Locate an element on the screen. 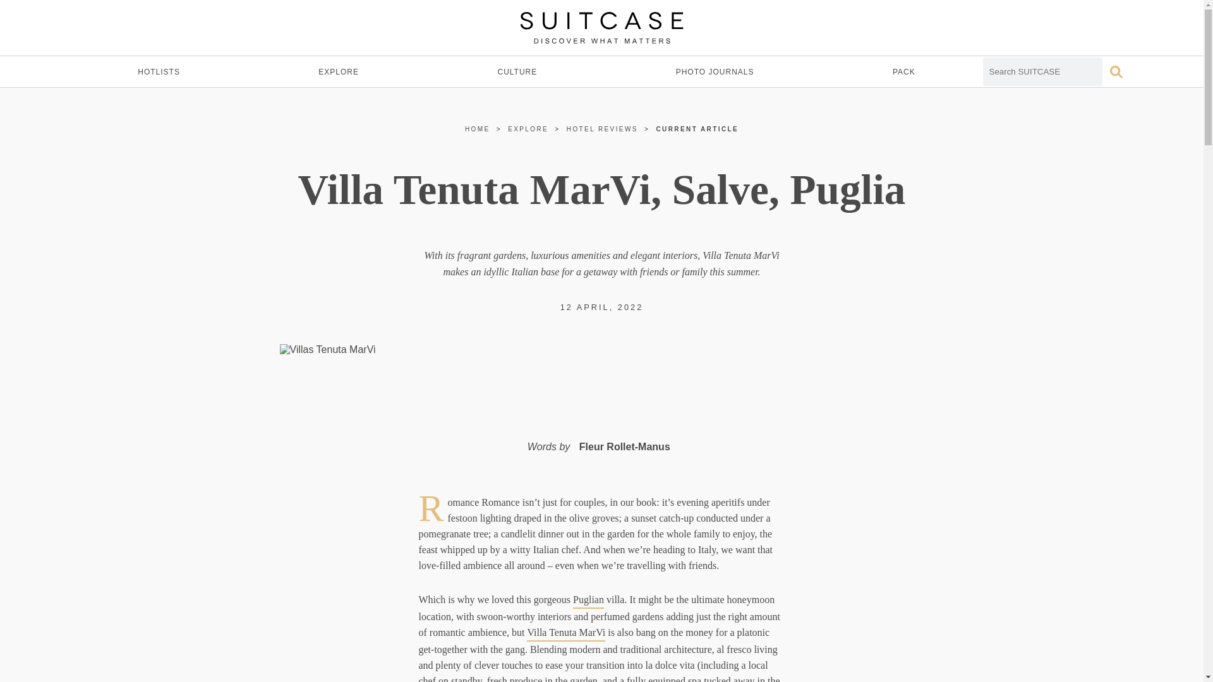  HOTEL REVIEWS is located at coordinates (601, 129).